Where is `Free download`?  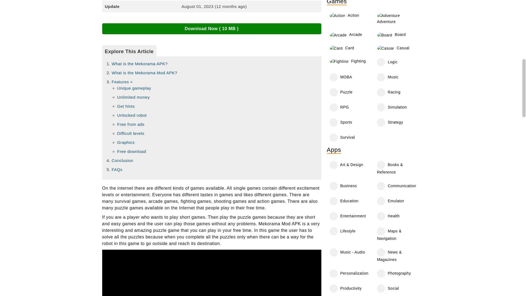
Free download is located at coordinates (131, 151).